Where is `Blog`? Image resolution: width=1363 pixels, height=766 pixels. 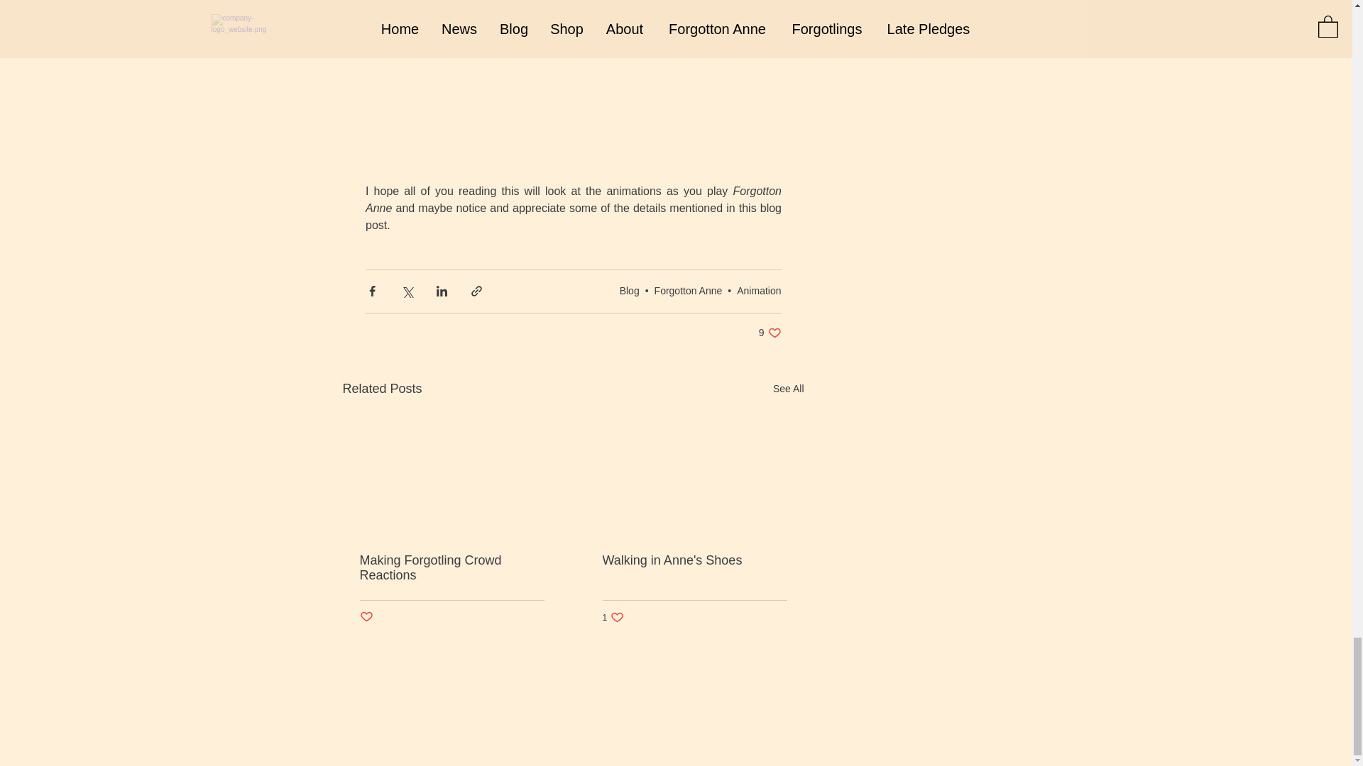
Blog is located at coordinates (629, 290).